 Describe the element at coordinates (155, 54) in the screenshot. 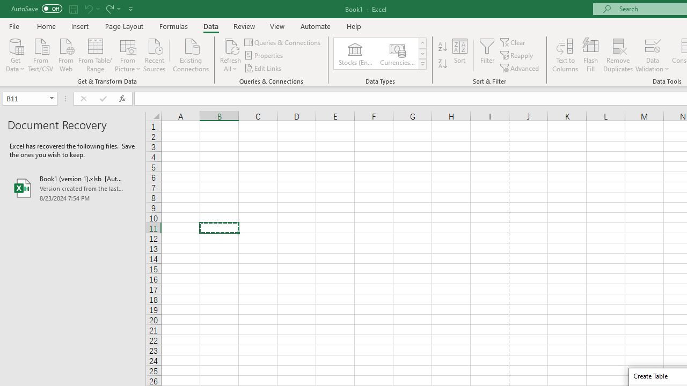

I see `Recent Sources` at that location.